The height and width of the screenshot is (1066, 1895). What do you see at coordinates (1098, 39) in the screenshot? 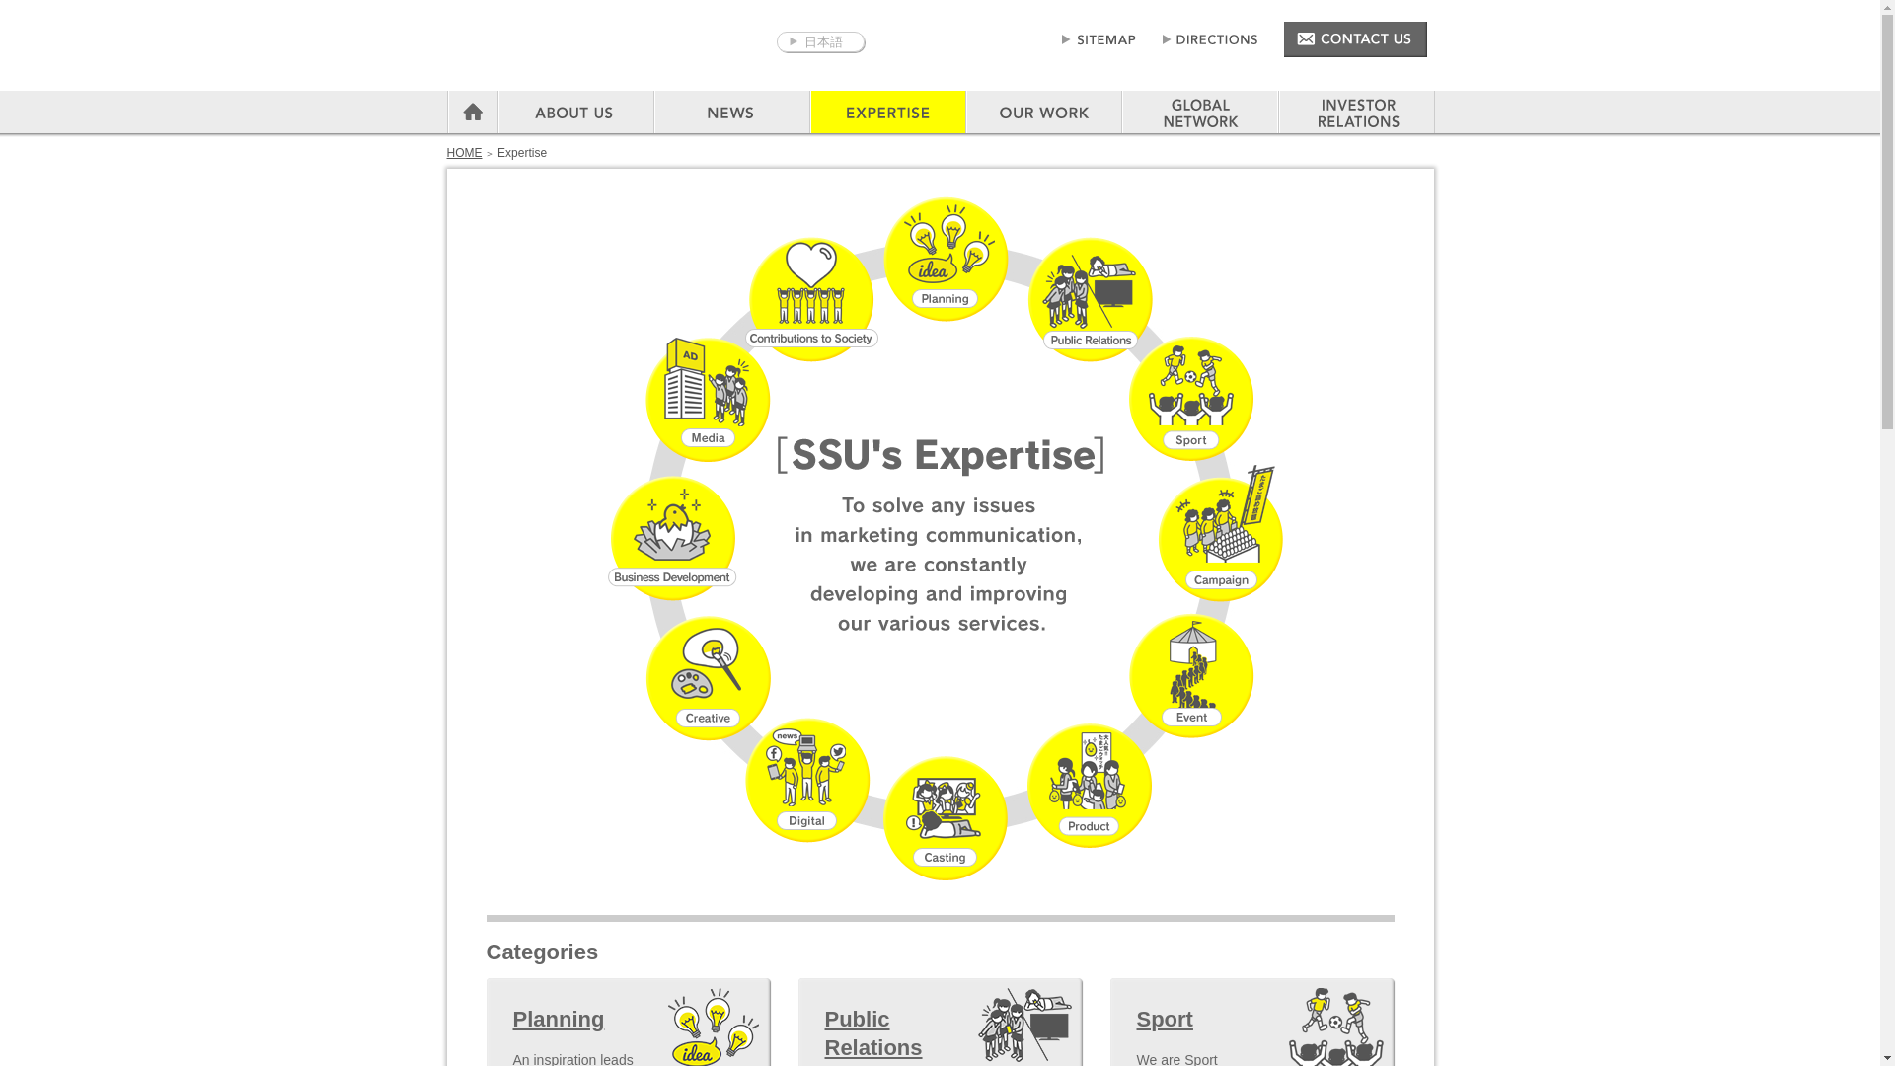
I see `Sitemap` at bounding box center [1098, 39].